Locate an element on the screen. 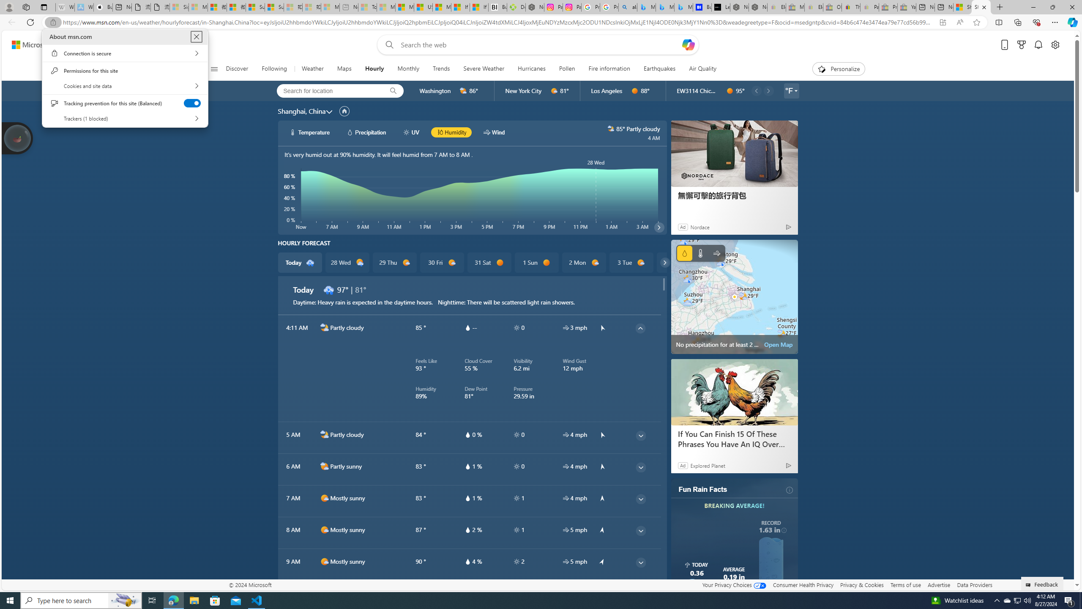 This screenshot has height=609, width=1082. Weather is located at coordinates (312, 69).